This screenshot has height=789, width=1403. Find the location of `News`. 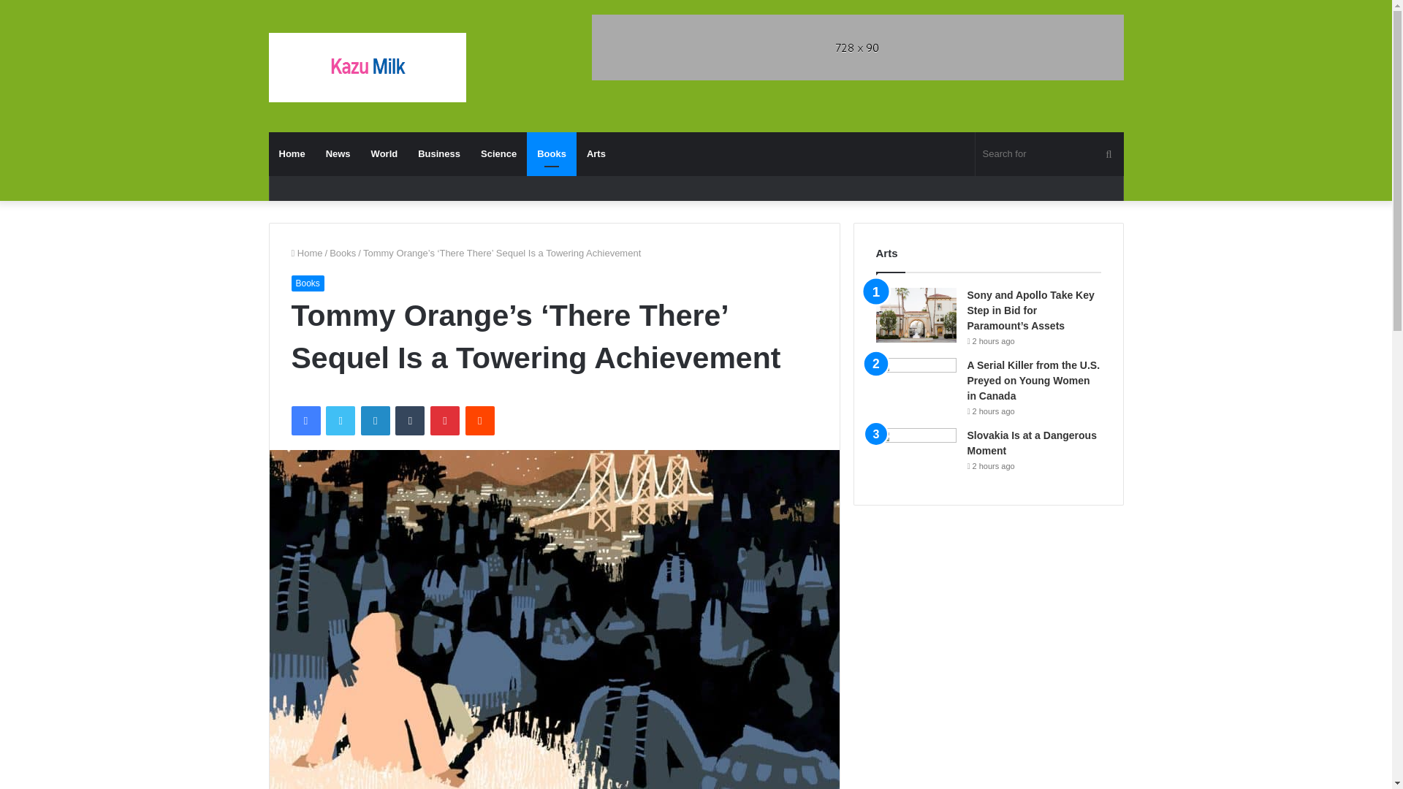

News is located at coordinates (338, 153).